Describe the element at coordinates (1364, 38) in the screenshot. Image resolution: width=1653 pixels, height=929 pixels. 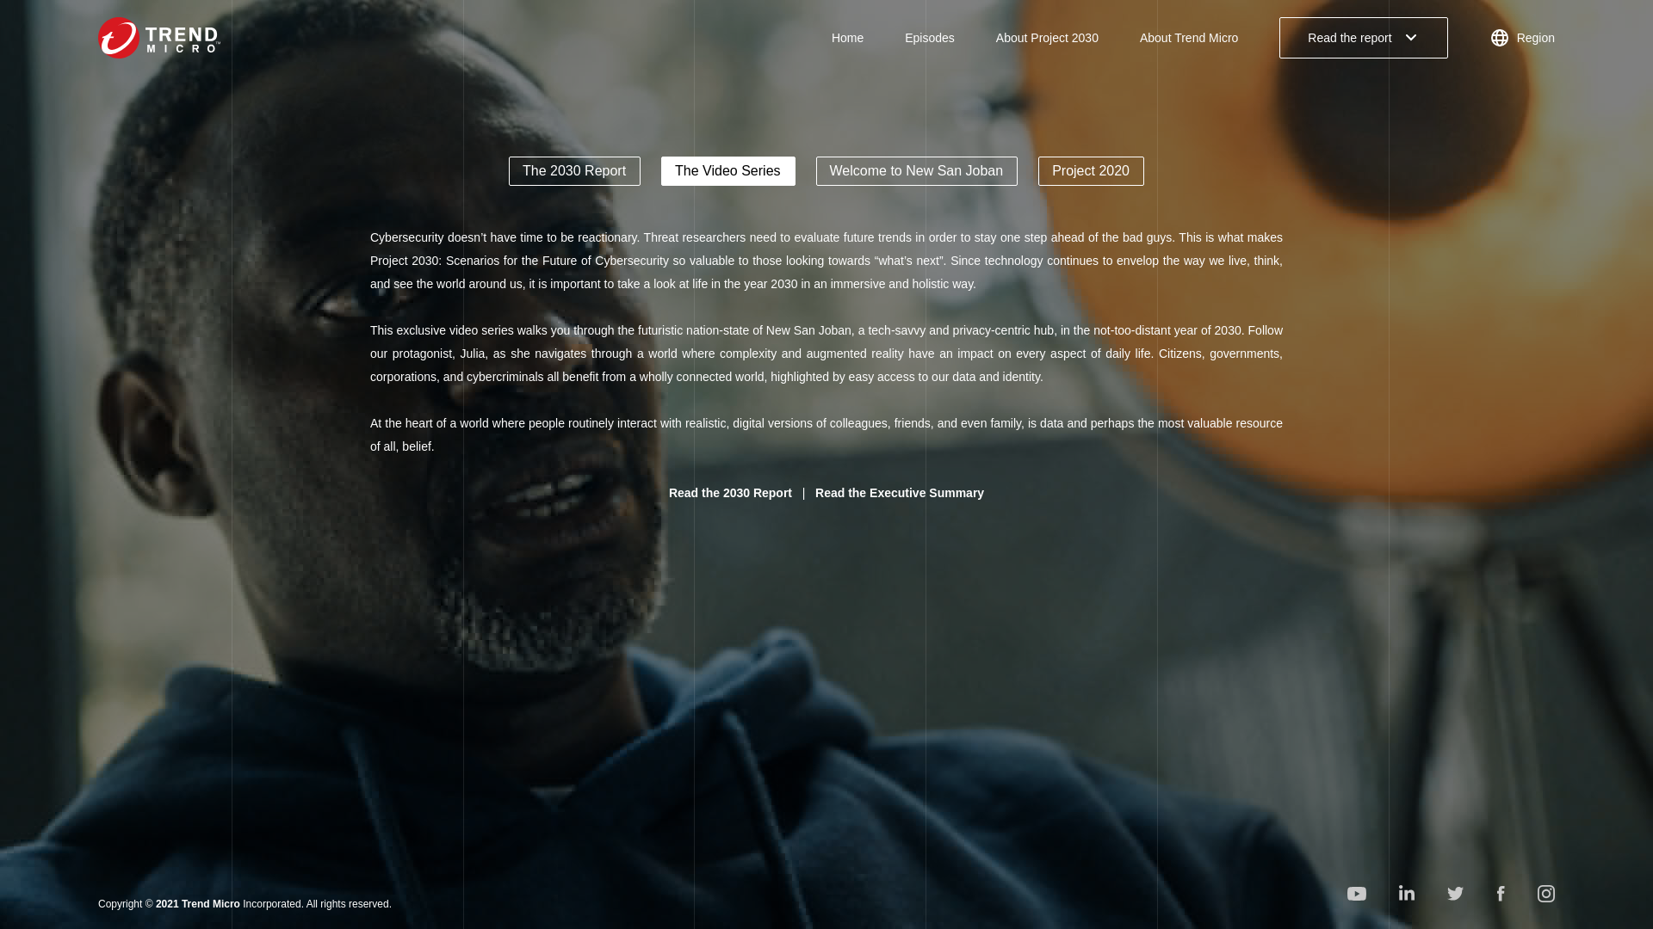
I see `Read the report` at that location.